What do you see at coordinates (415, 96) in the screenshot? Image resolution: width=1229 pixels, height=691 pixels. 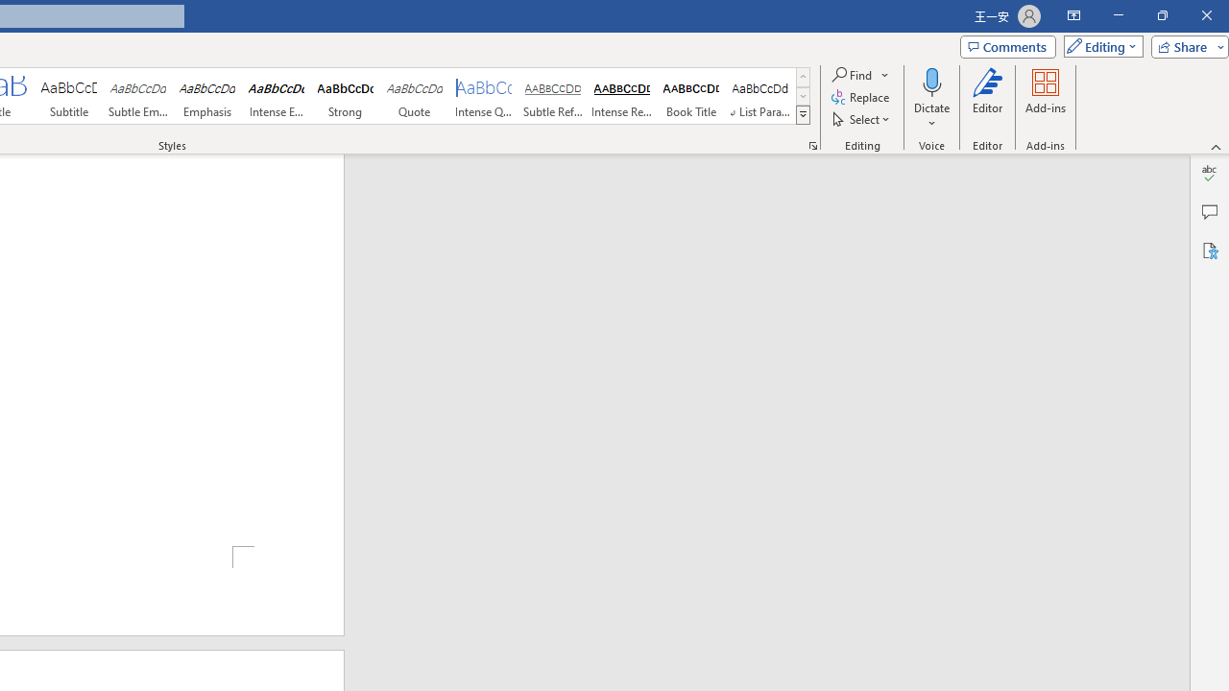 I see `Quote` at bounding box center [415, 96].